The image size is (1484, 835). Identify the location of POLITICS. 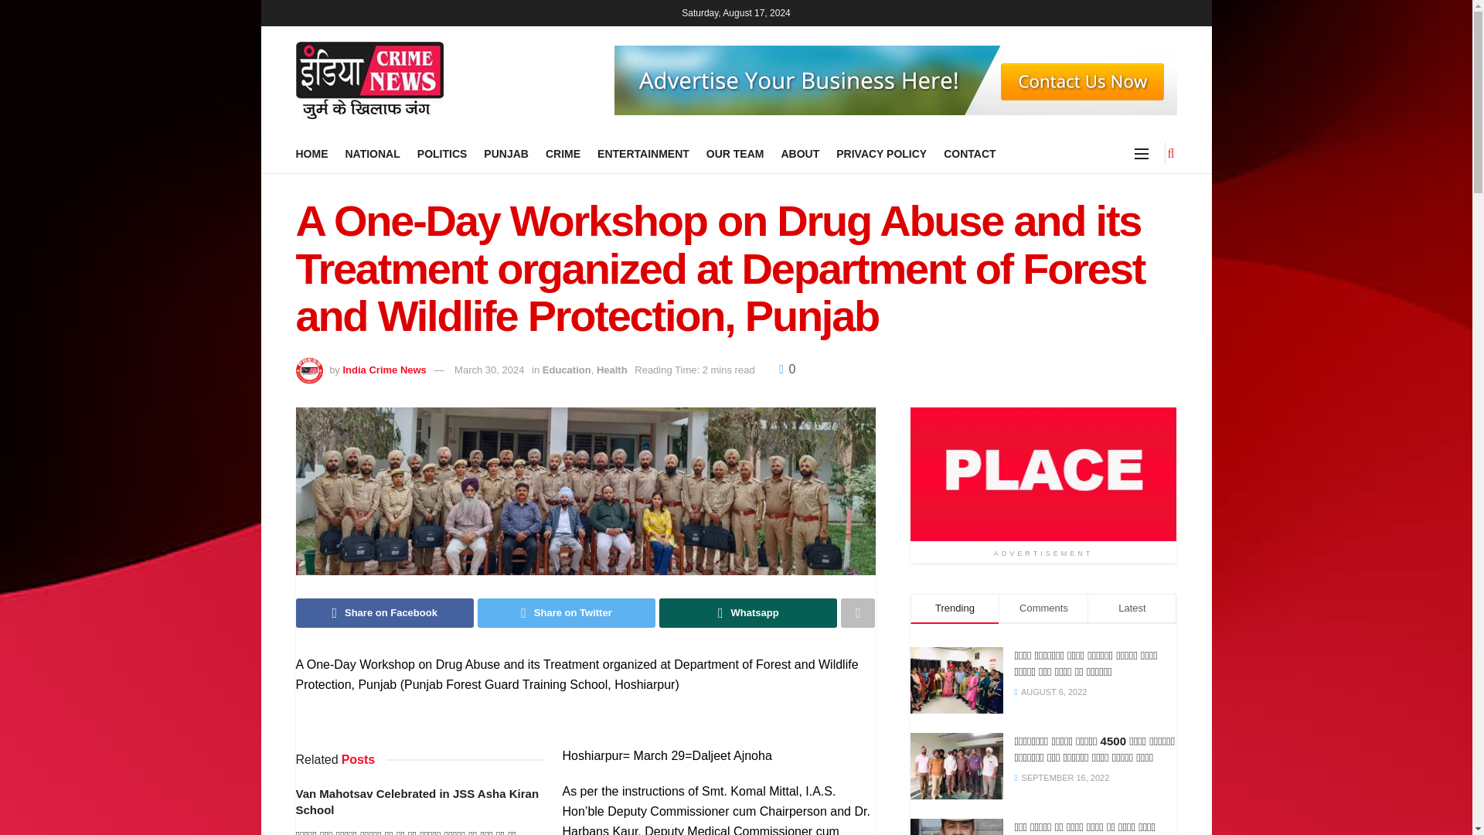
(442, 153).